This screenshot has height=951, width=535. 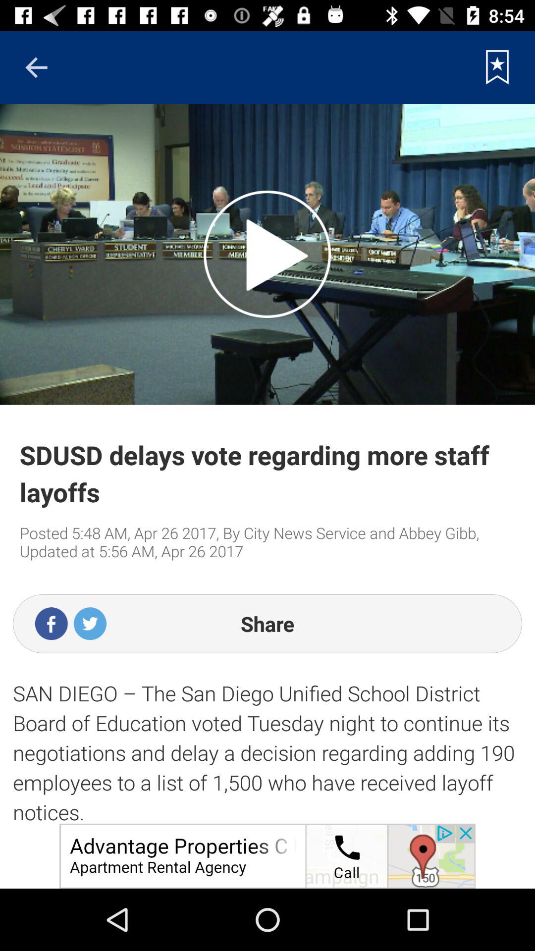 What do you see at coordinates (267, 254) in the screenshot?
I see `play` at bounding box center [267, 254].